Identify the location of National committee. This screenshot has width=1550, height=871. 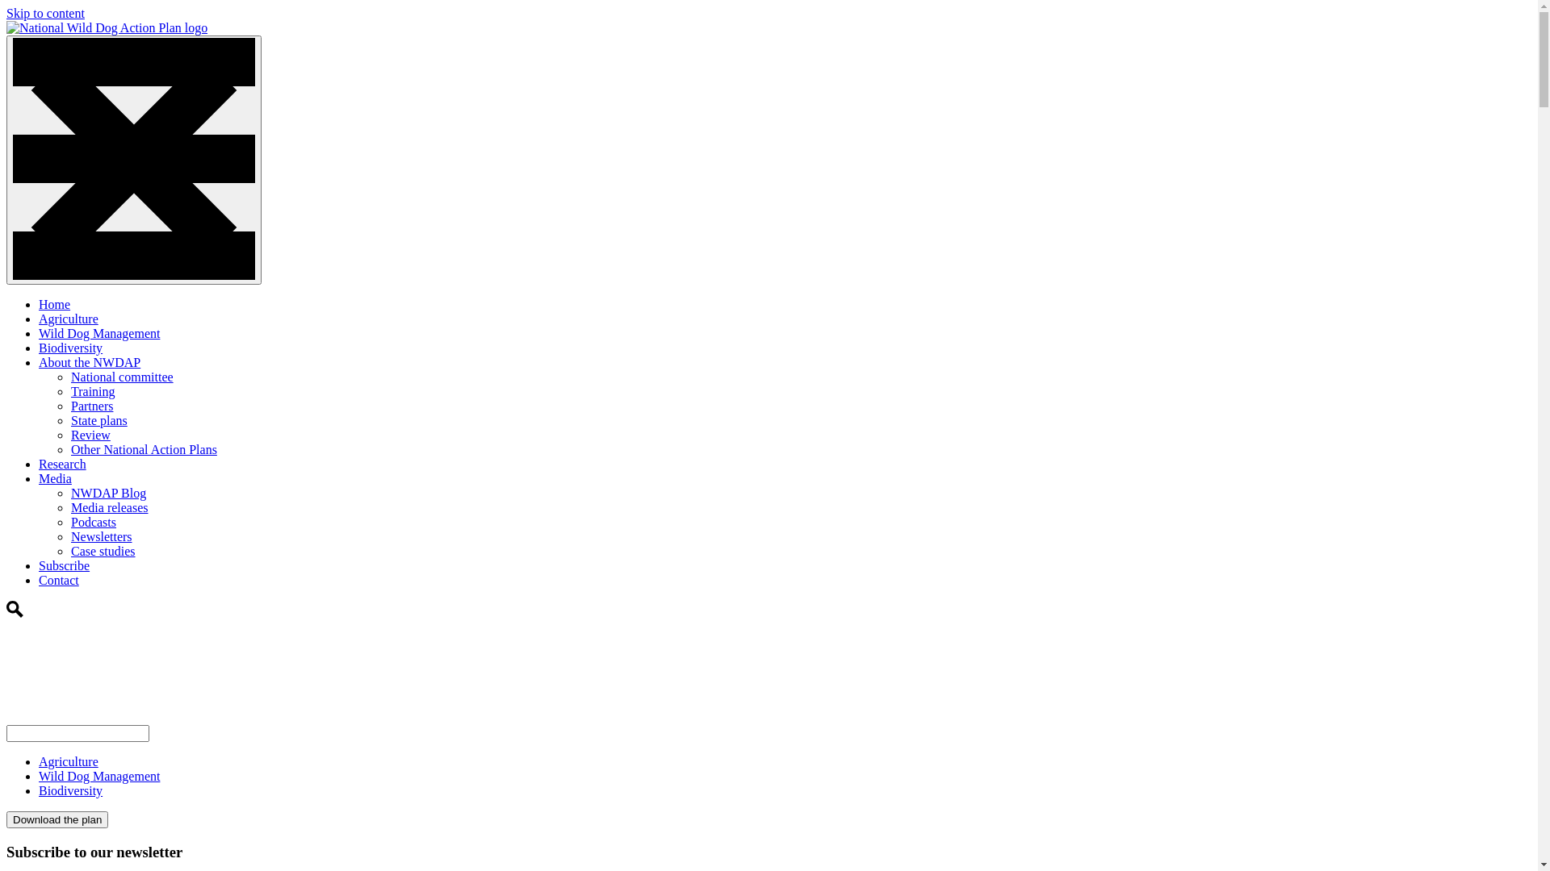
(123, 377).